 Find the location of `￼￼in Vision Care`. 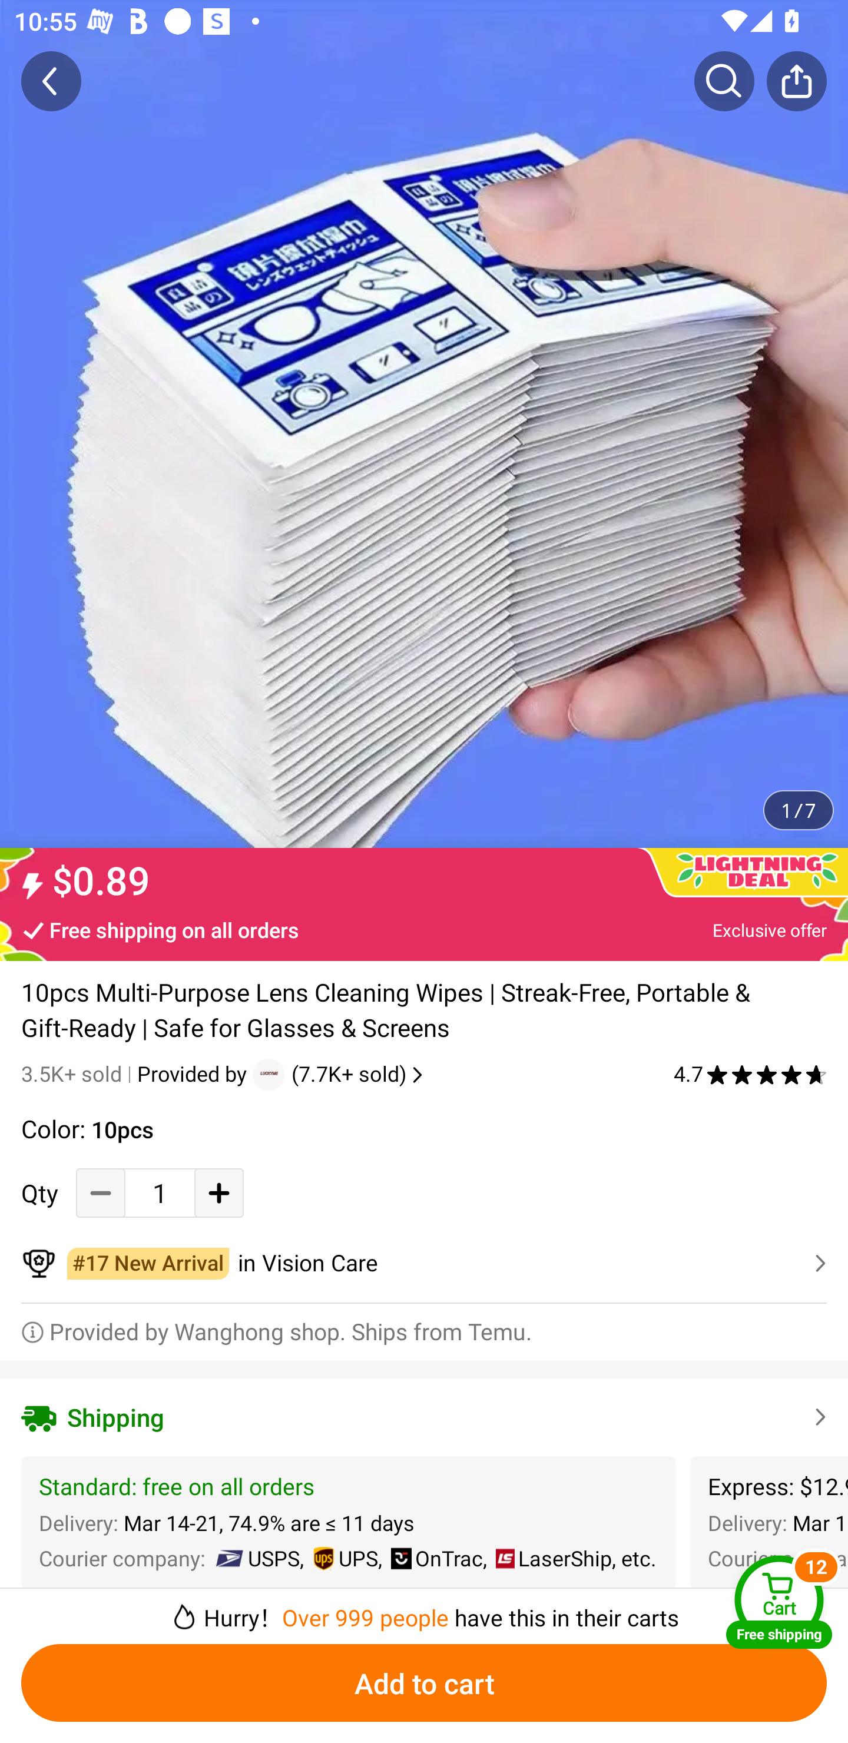

￼￼in Vision Care is located at coordinates (424, 1264).